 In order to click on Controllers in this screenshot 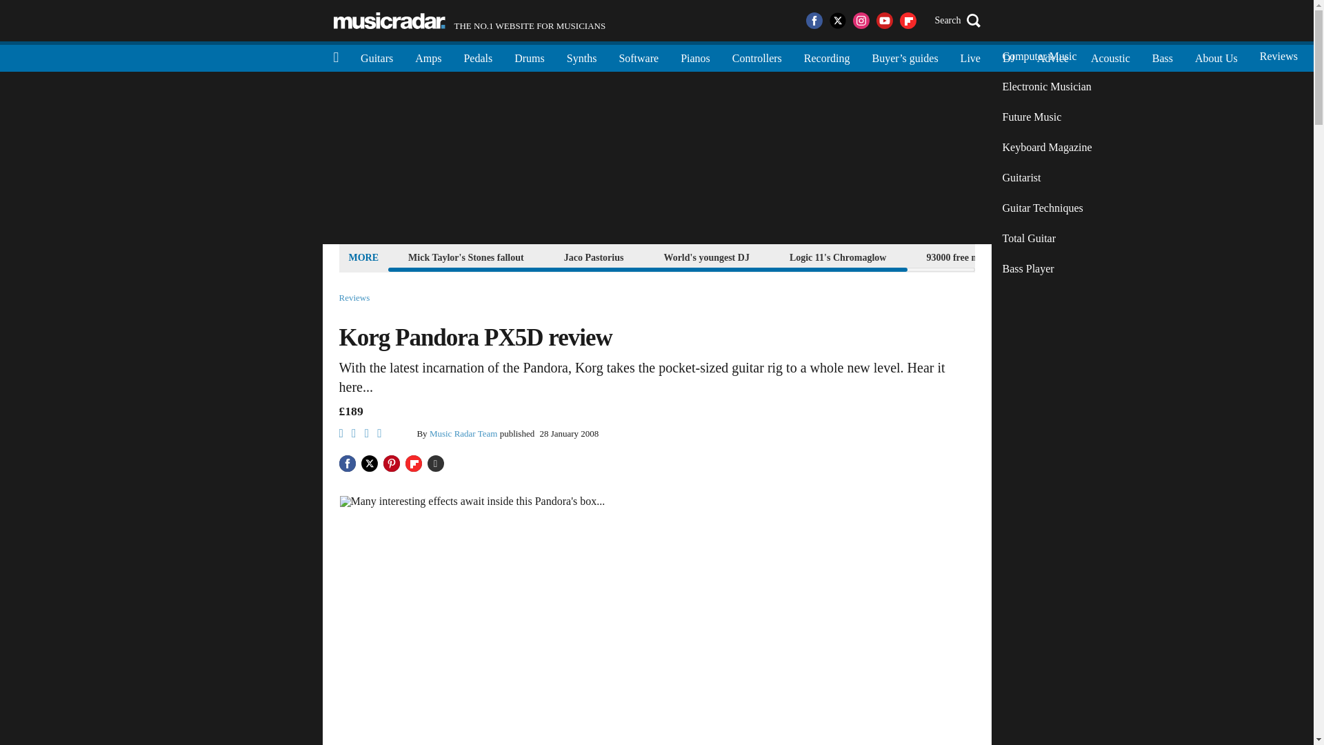, I will do `click(757, 57)`.